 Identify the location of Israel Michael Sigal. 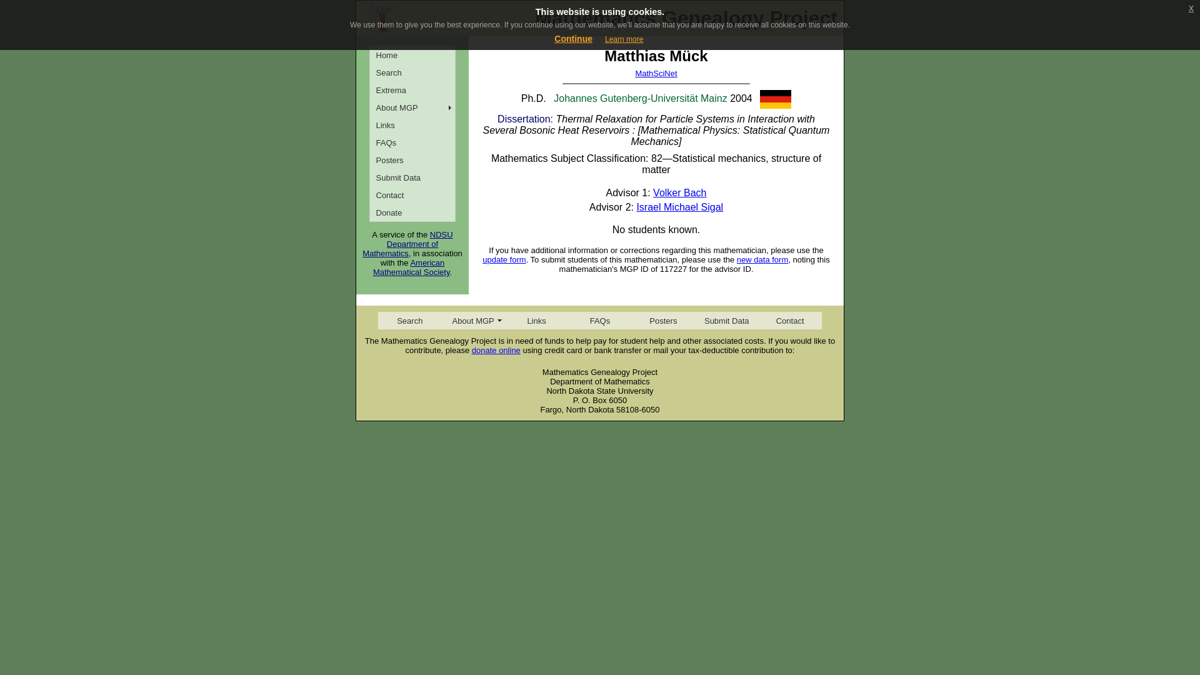
(679, 207).